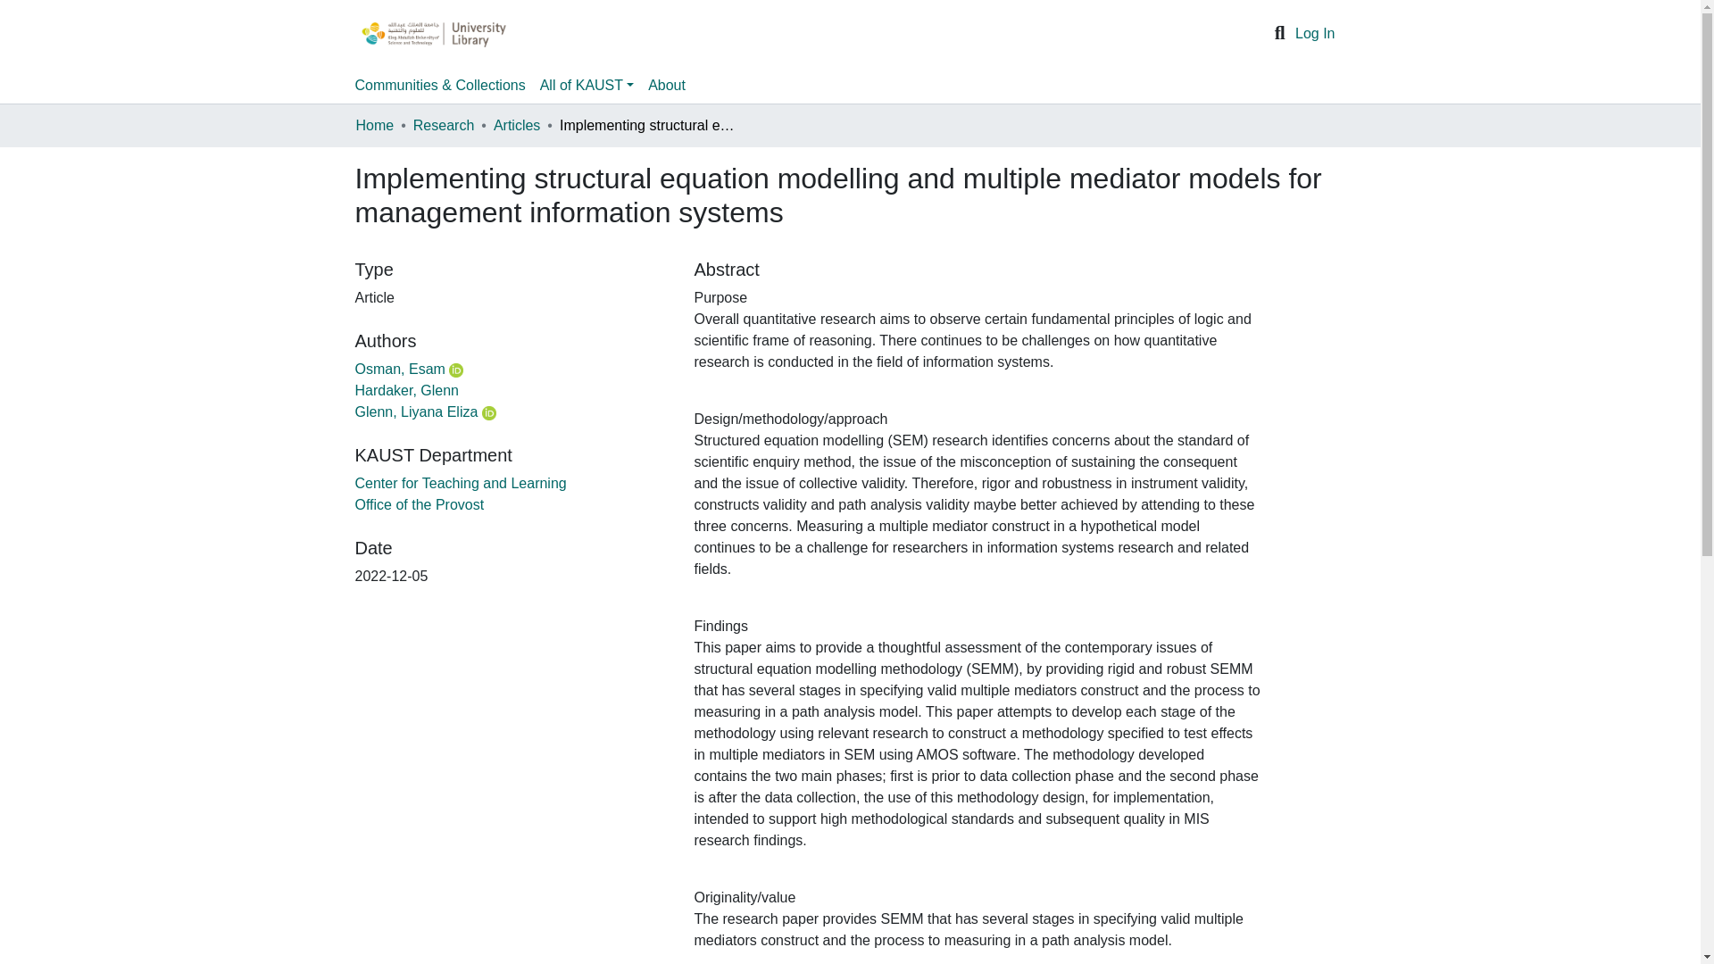  Describe the element at coordinates (587, 85) in the screenshot. I see `All of KAUST` at that location.